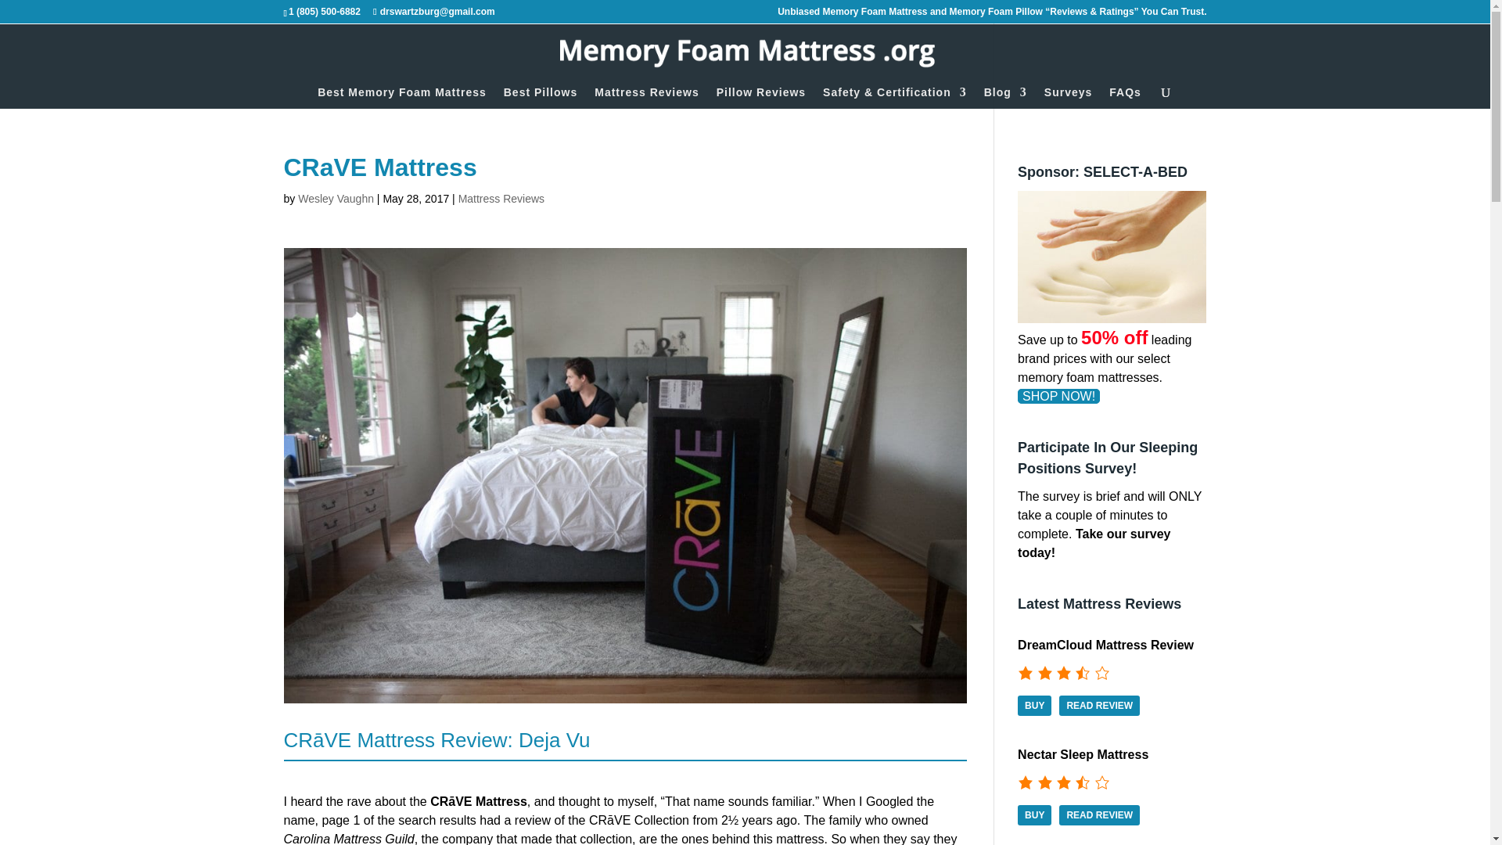 Image resolution: width=1502 pixels, height=845 pixels. I want to click on Pillow Reviews, so click(760, 98).